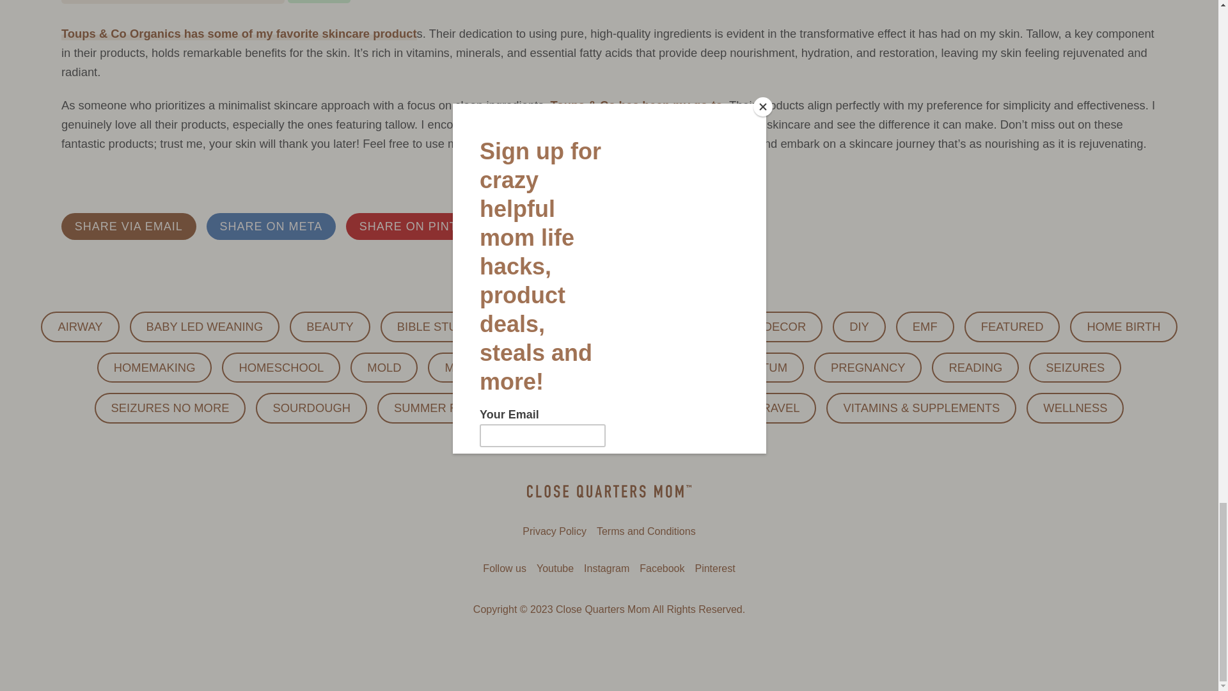 Image resolution: width=1228 pixels, height=691 pixels. Describe the element at coordinates (129, 226) in the screenshot. I see `SHARE VIA EMAIL` at that location.